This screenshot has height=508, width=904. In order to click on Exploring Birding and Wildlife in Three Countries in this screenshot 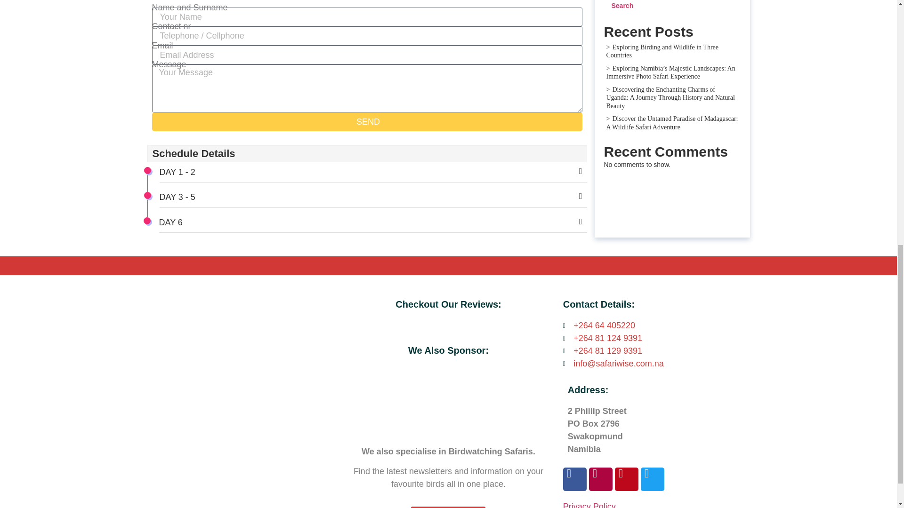, I will do `click(662, 51)`.